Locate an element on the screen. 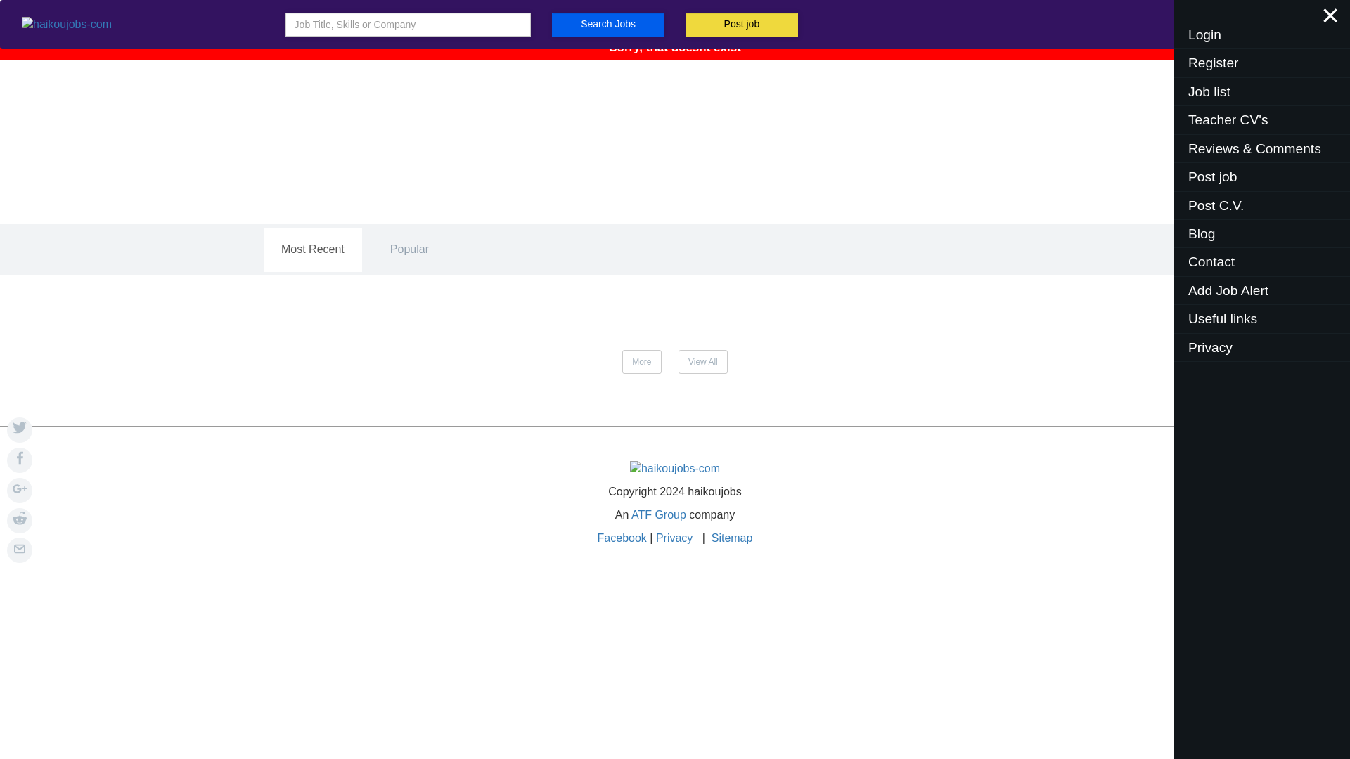 This screenshot has height=759, width=1350. k is located at coordinates (20, 460).